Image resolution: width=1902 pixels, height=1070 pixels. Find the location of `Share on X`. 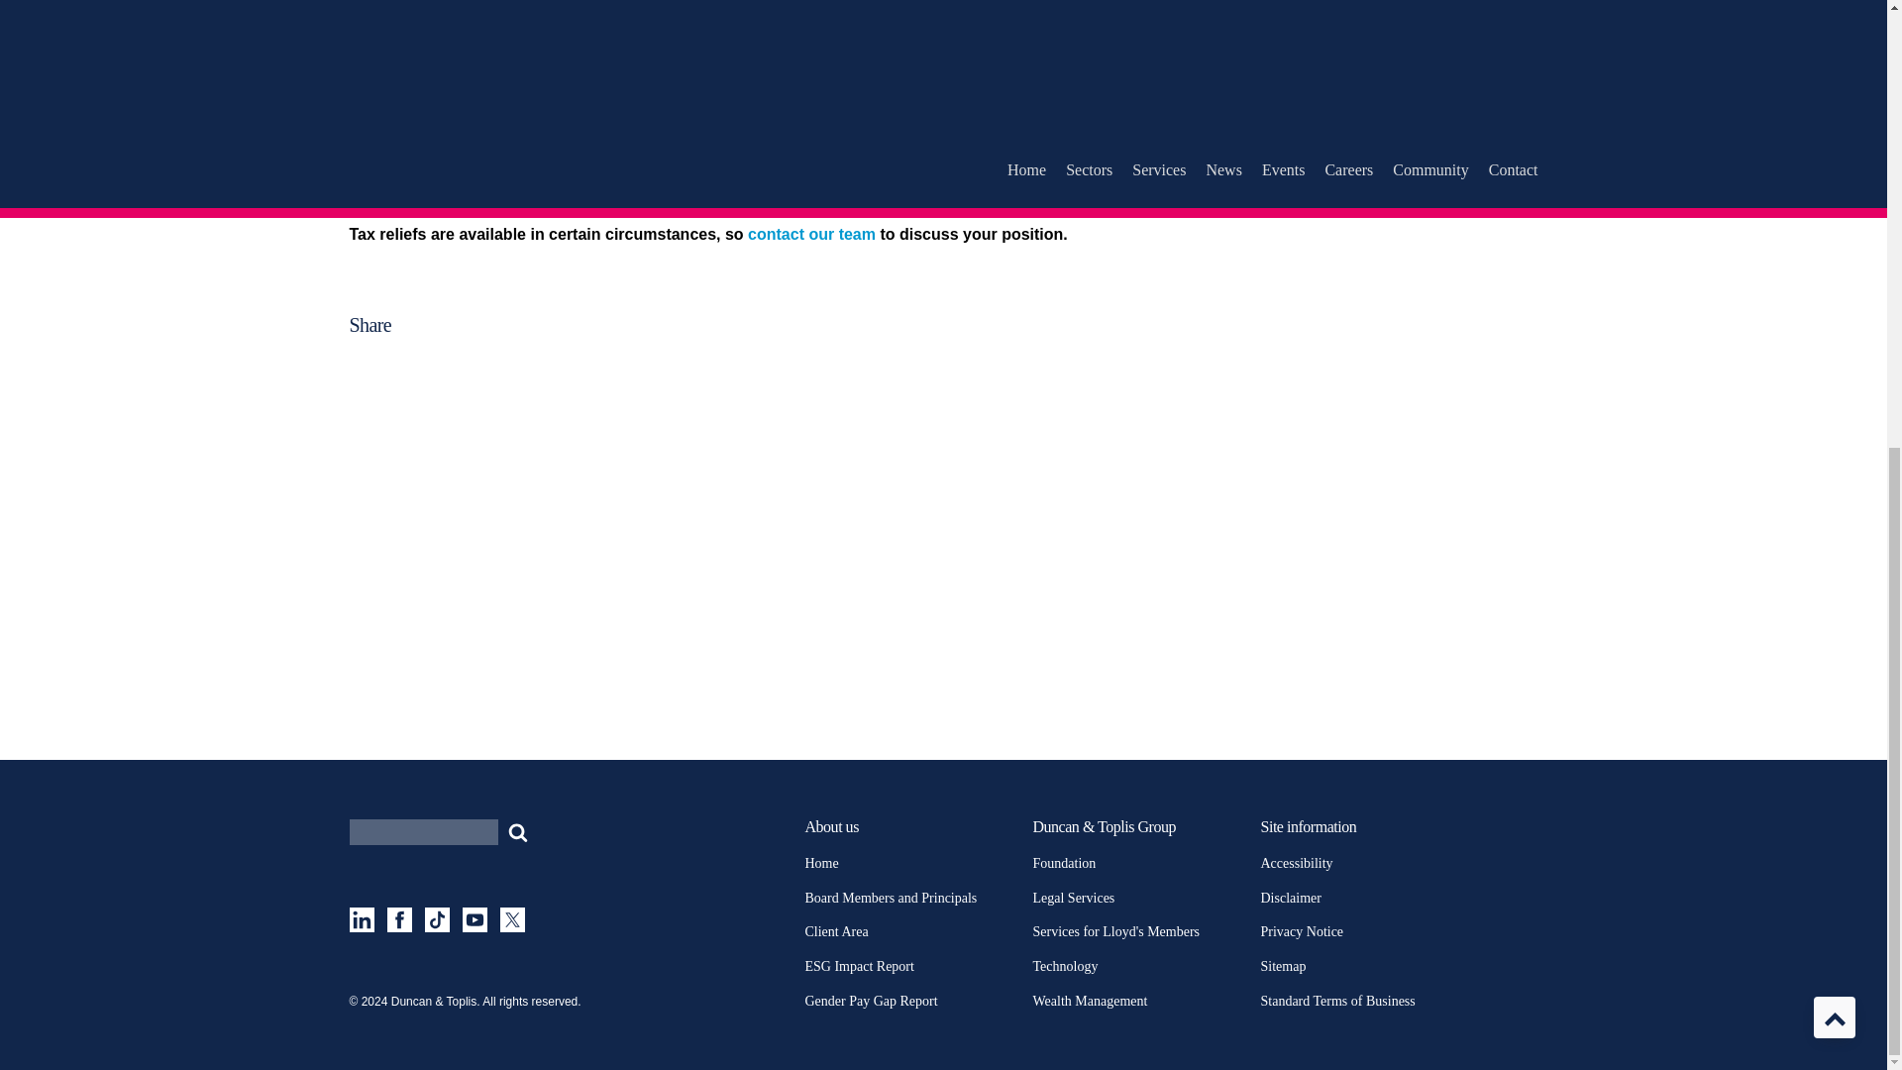

Share on X is located at coordinates (507, 405).